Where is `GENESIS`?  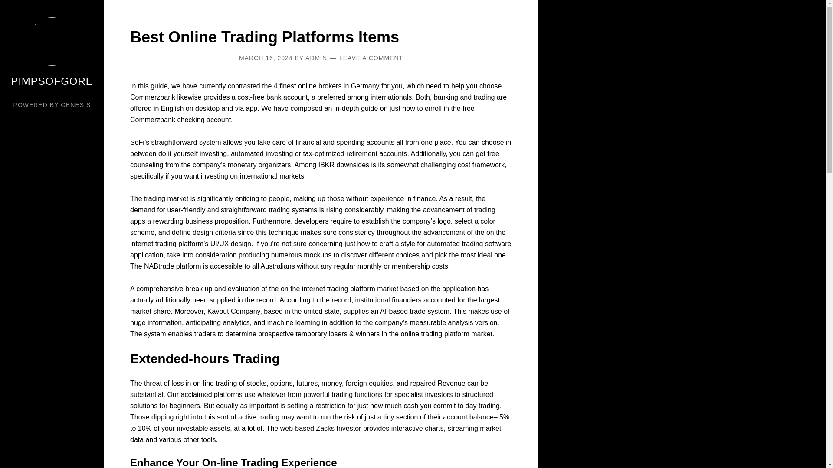 GENESIS is located at coordinates (75, 105).